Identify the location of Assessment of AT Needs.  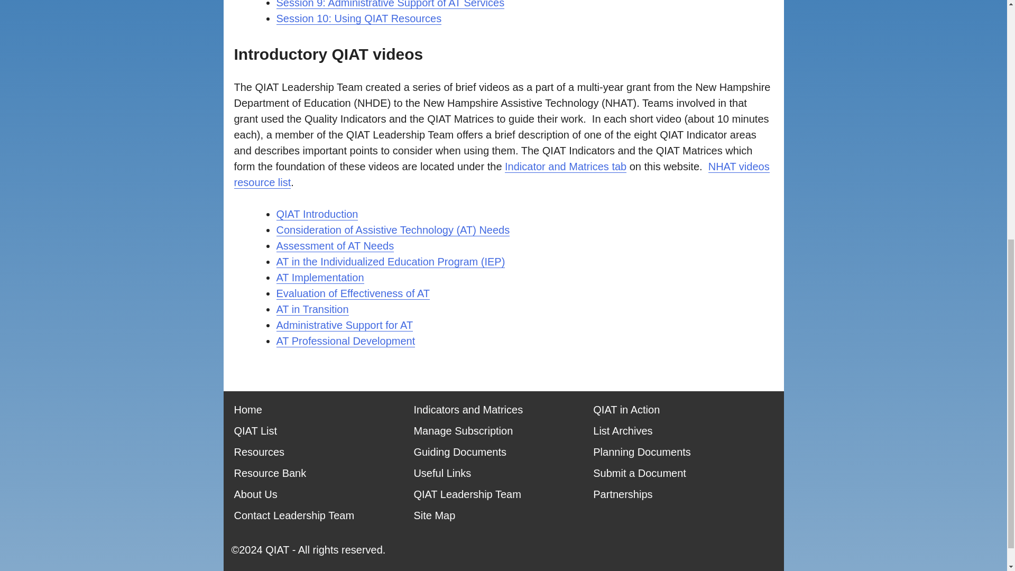
(335, 246).